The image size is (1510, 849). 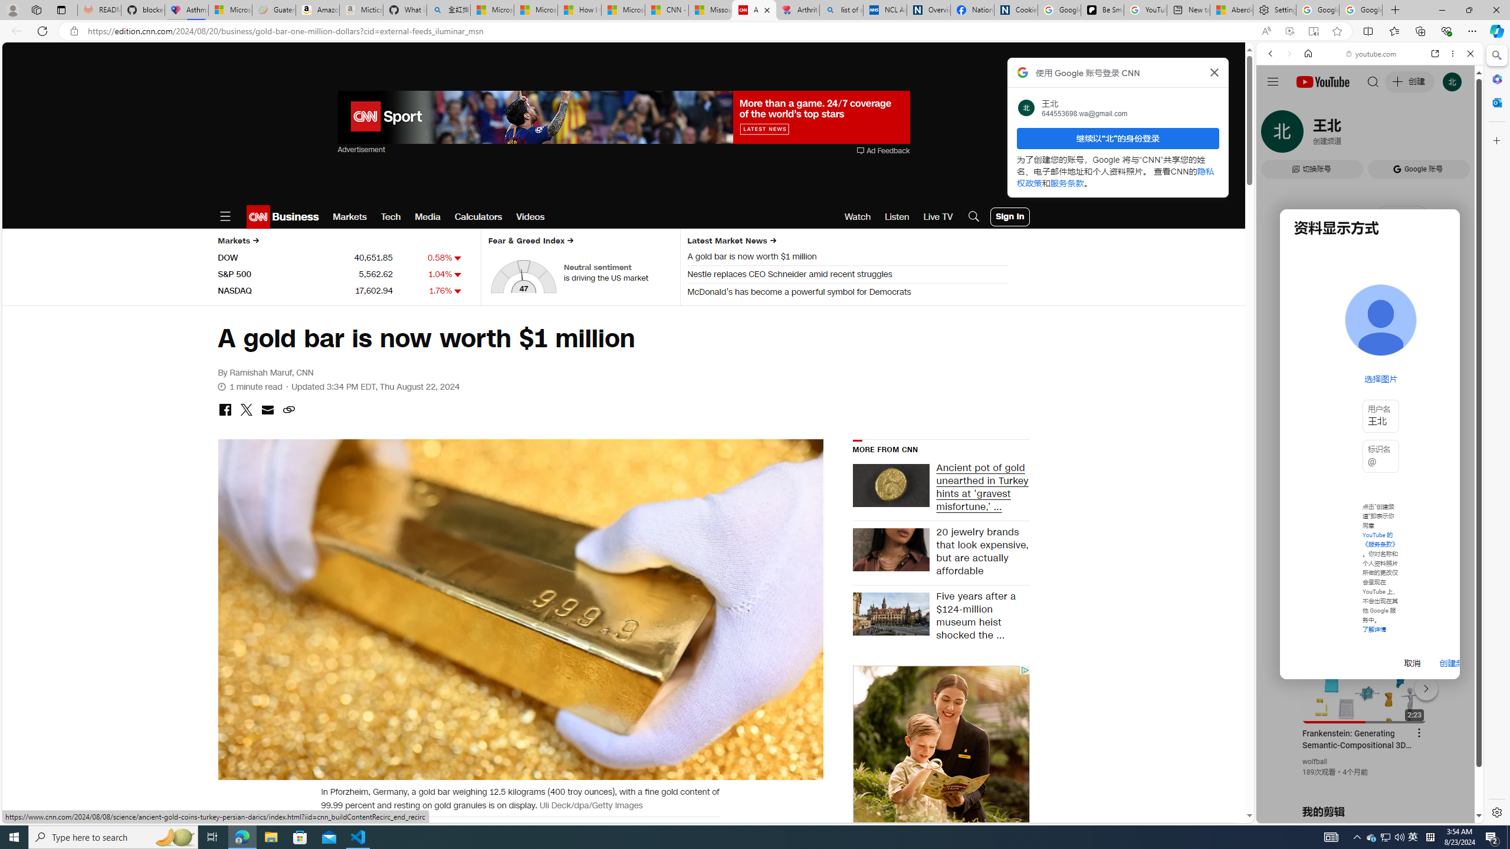 What do you see at coordinates (523, 281) in the screenshot?
I see `Class: market-fng-gauge__hand-svg` at bounding box center [523, 281].